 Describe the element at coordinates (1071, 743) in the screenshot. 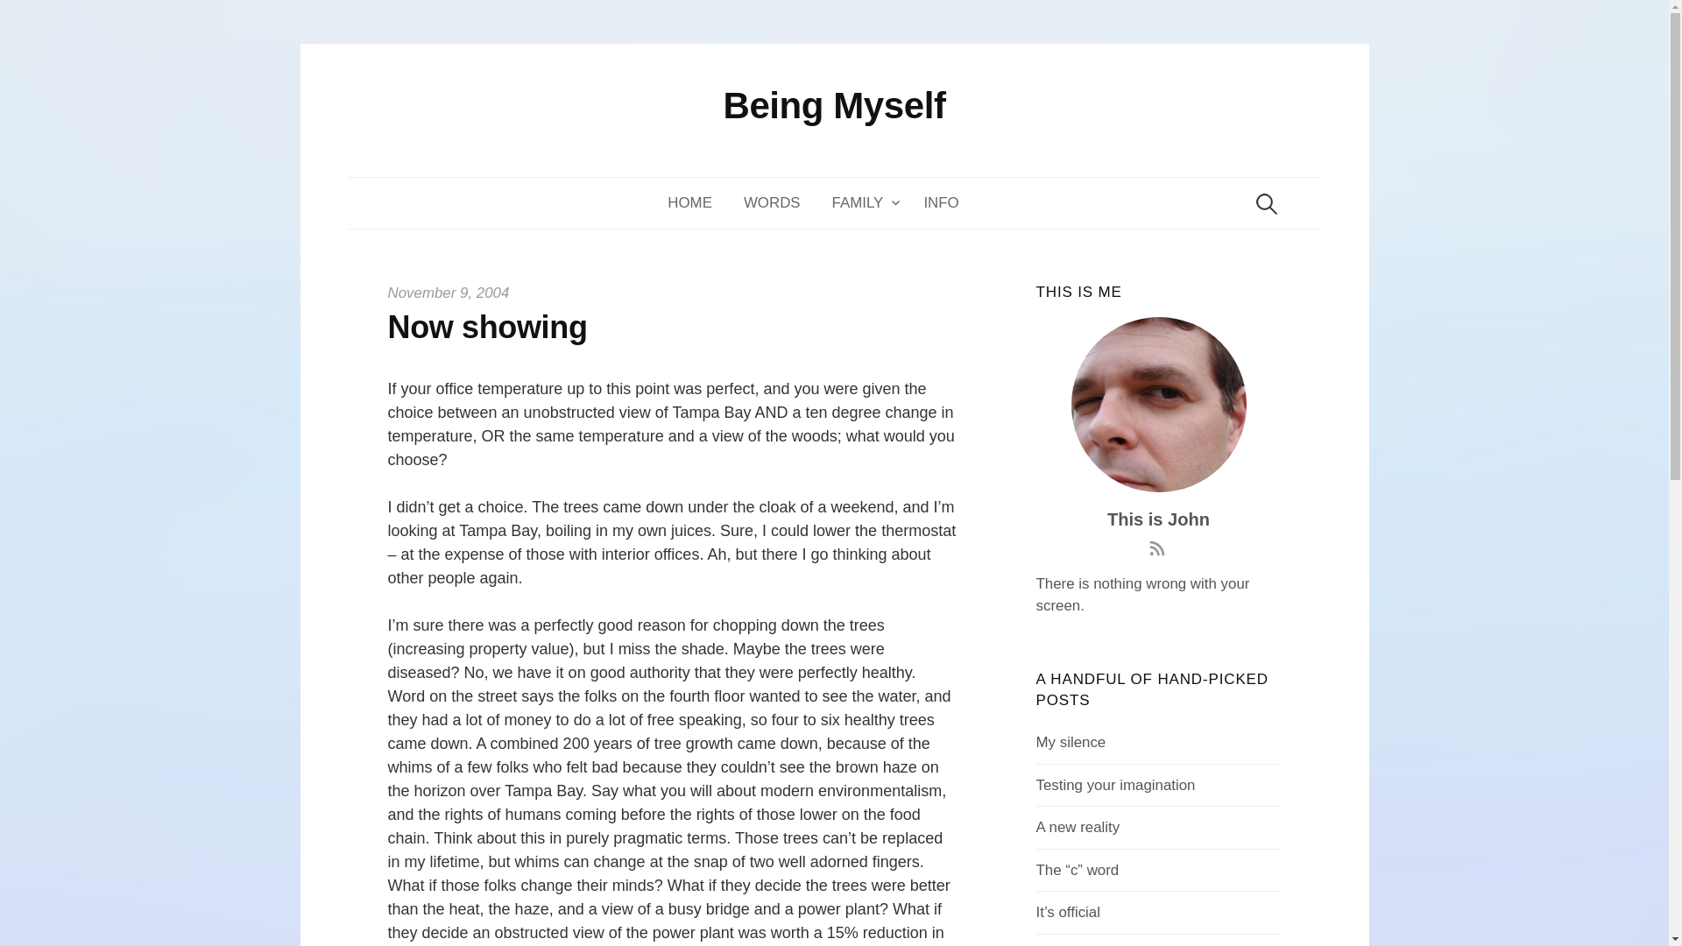

I see `My silence` at that location.